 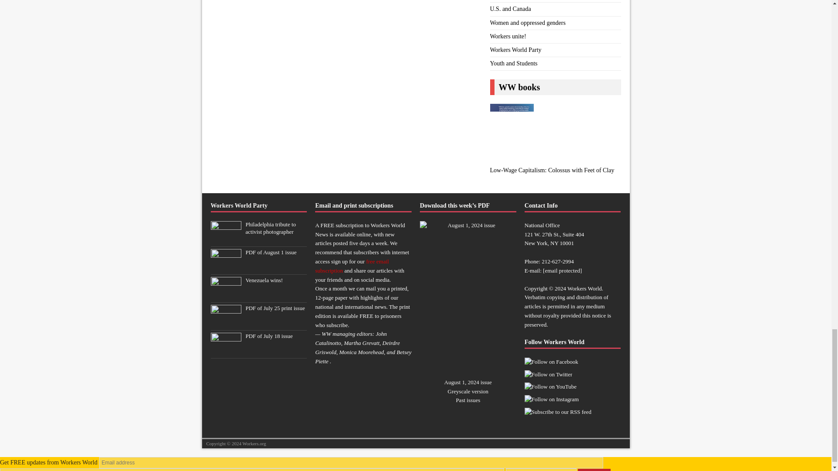 I want to click on PDF of July 18 issue, so click(x=269, y=336).